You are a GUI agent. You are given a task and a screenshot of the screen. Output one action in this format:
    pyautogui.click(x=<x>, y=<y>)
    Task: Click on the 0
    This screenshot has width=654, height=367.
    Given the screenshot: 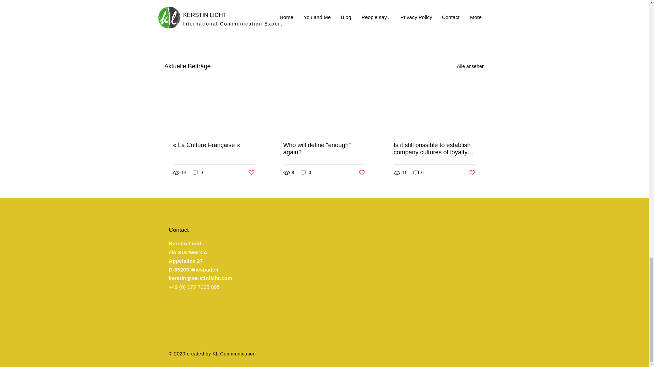 What is the action you would take?
    pyautogui.click(x=418, y=173)
    